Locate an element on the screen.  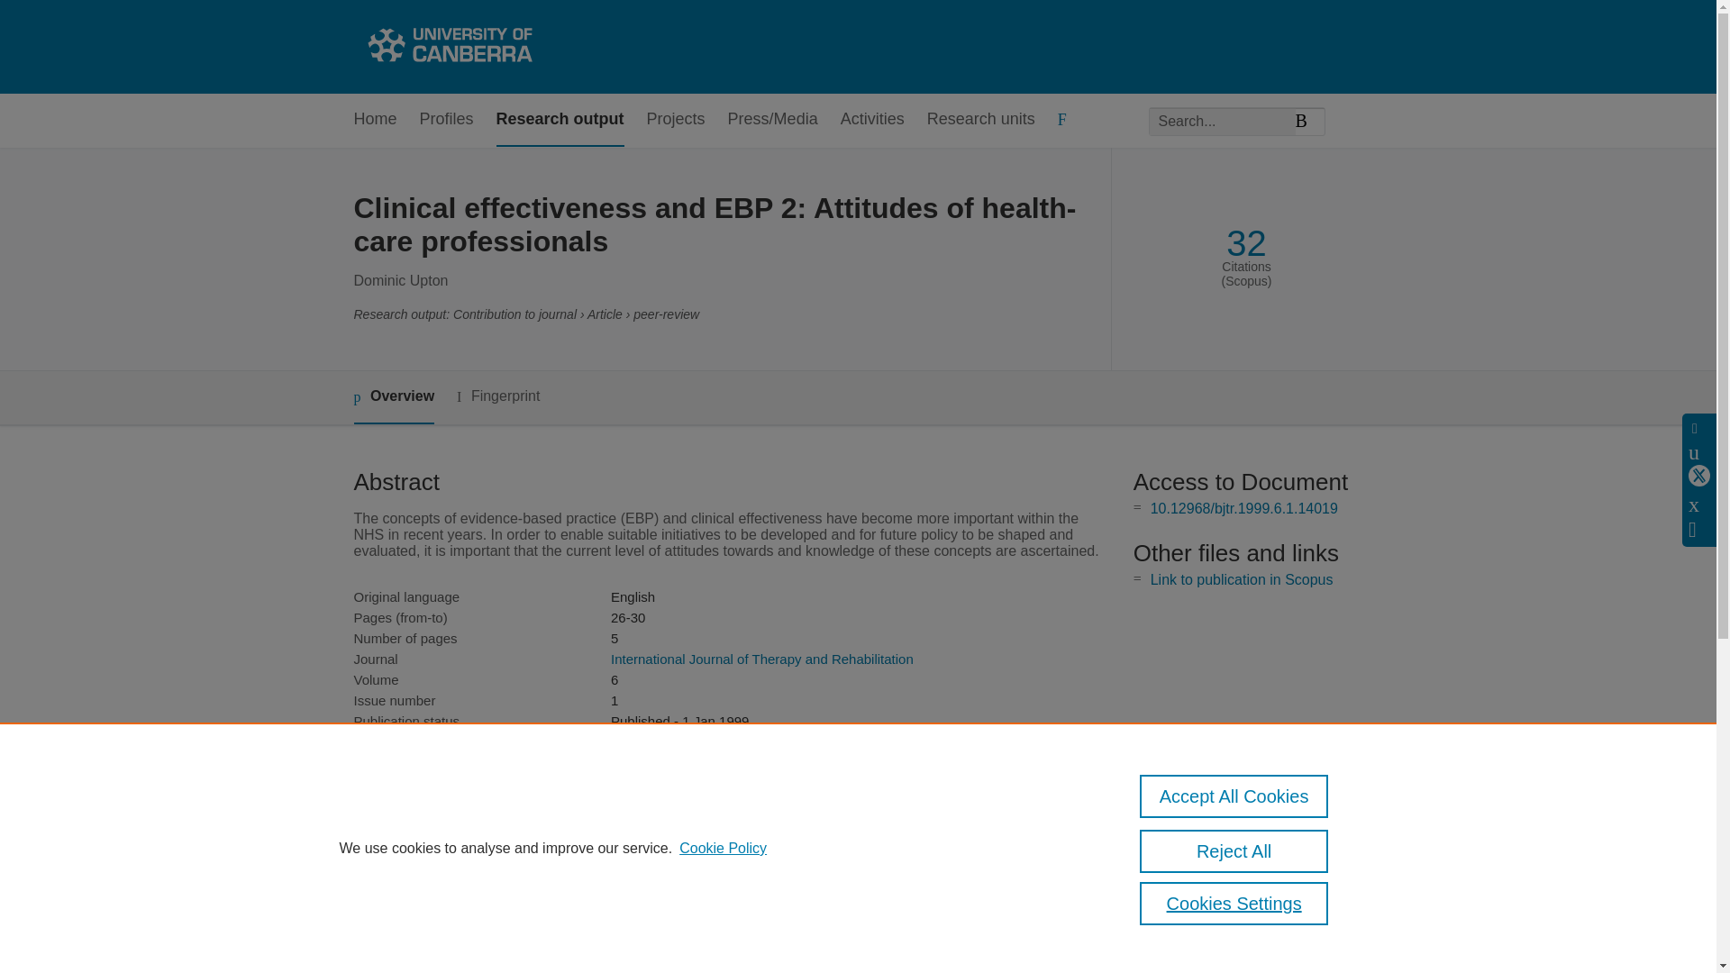
Research output is located at coordinates (560, 120).